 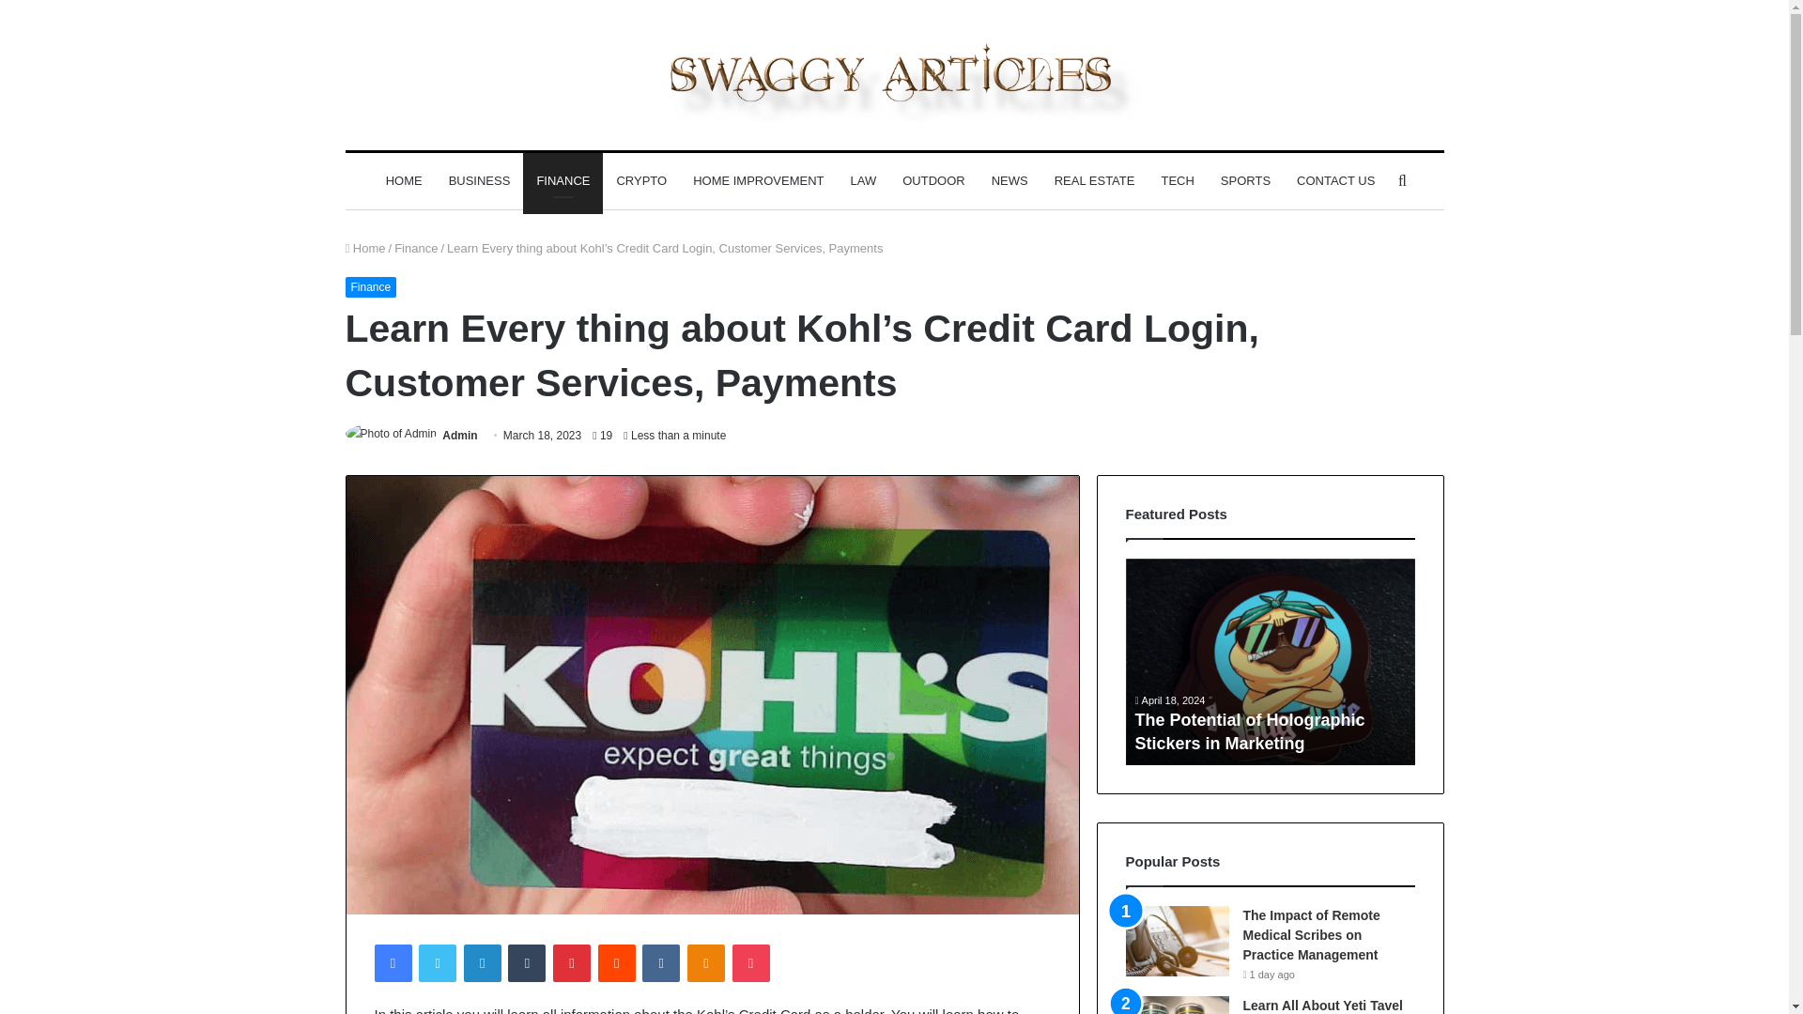 I want to click on Tumblr, so click(x=527, y=963).